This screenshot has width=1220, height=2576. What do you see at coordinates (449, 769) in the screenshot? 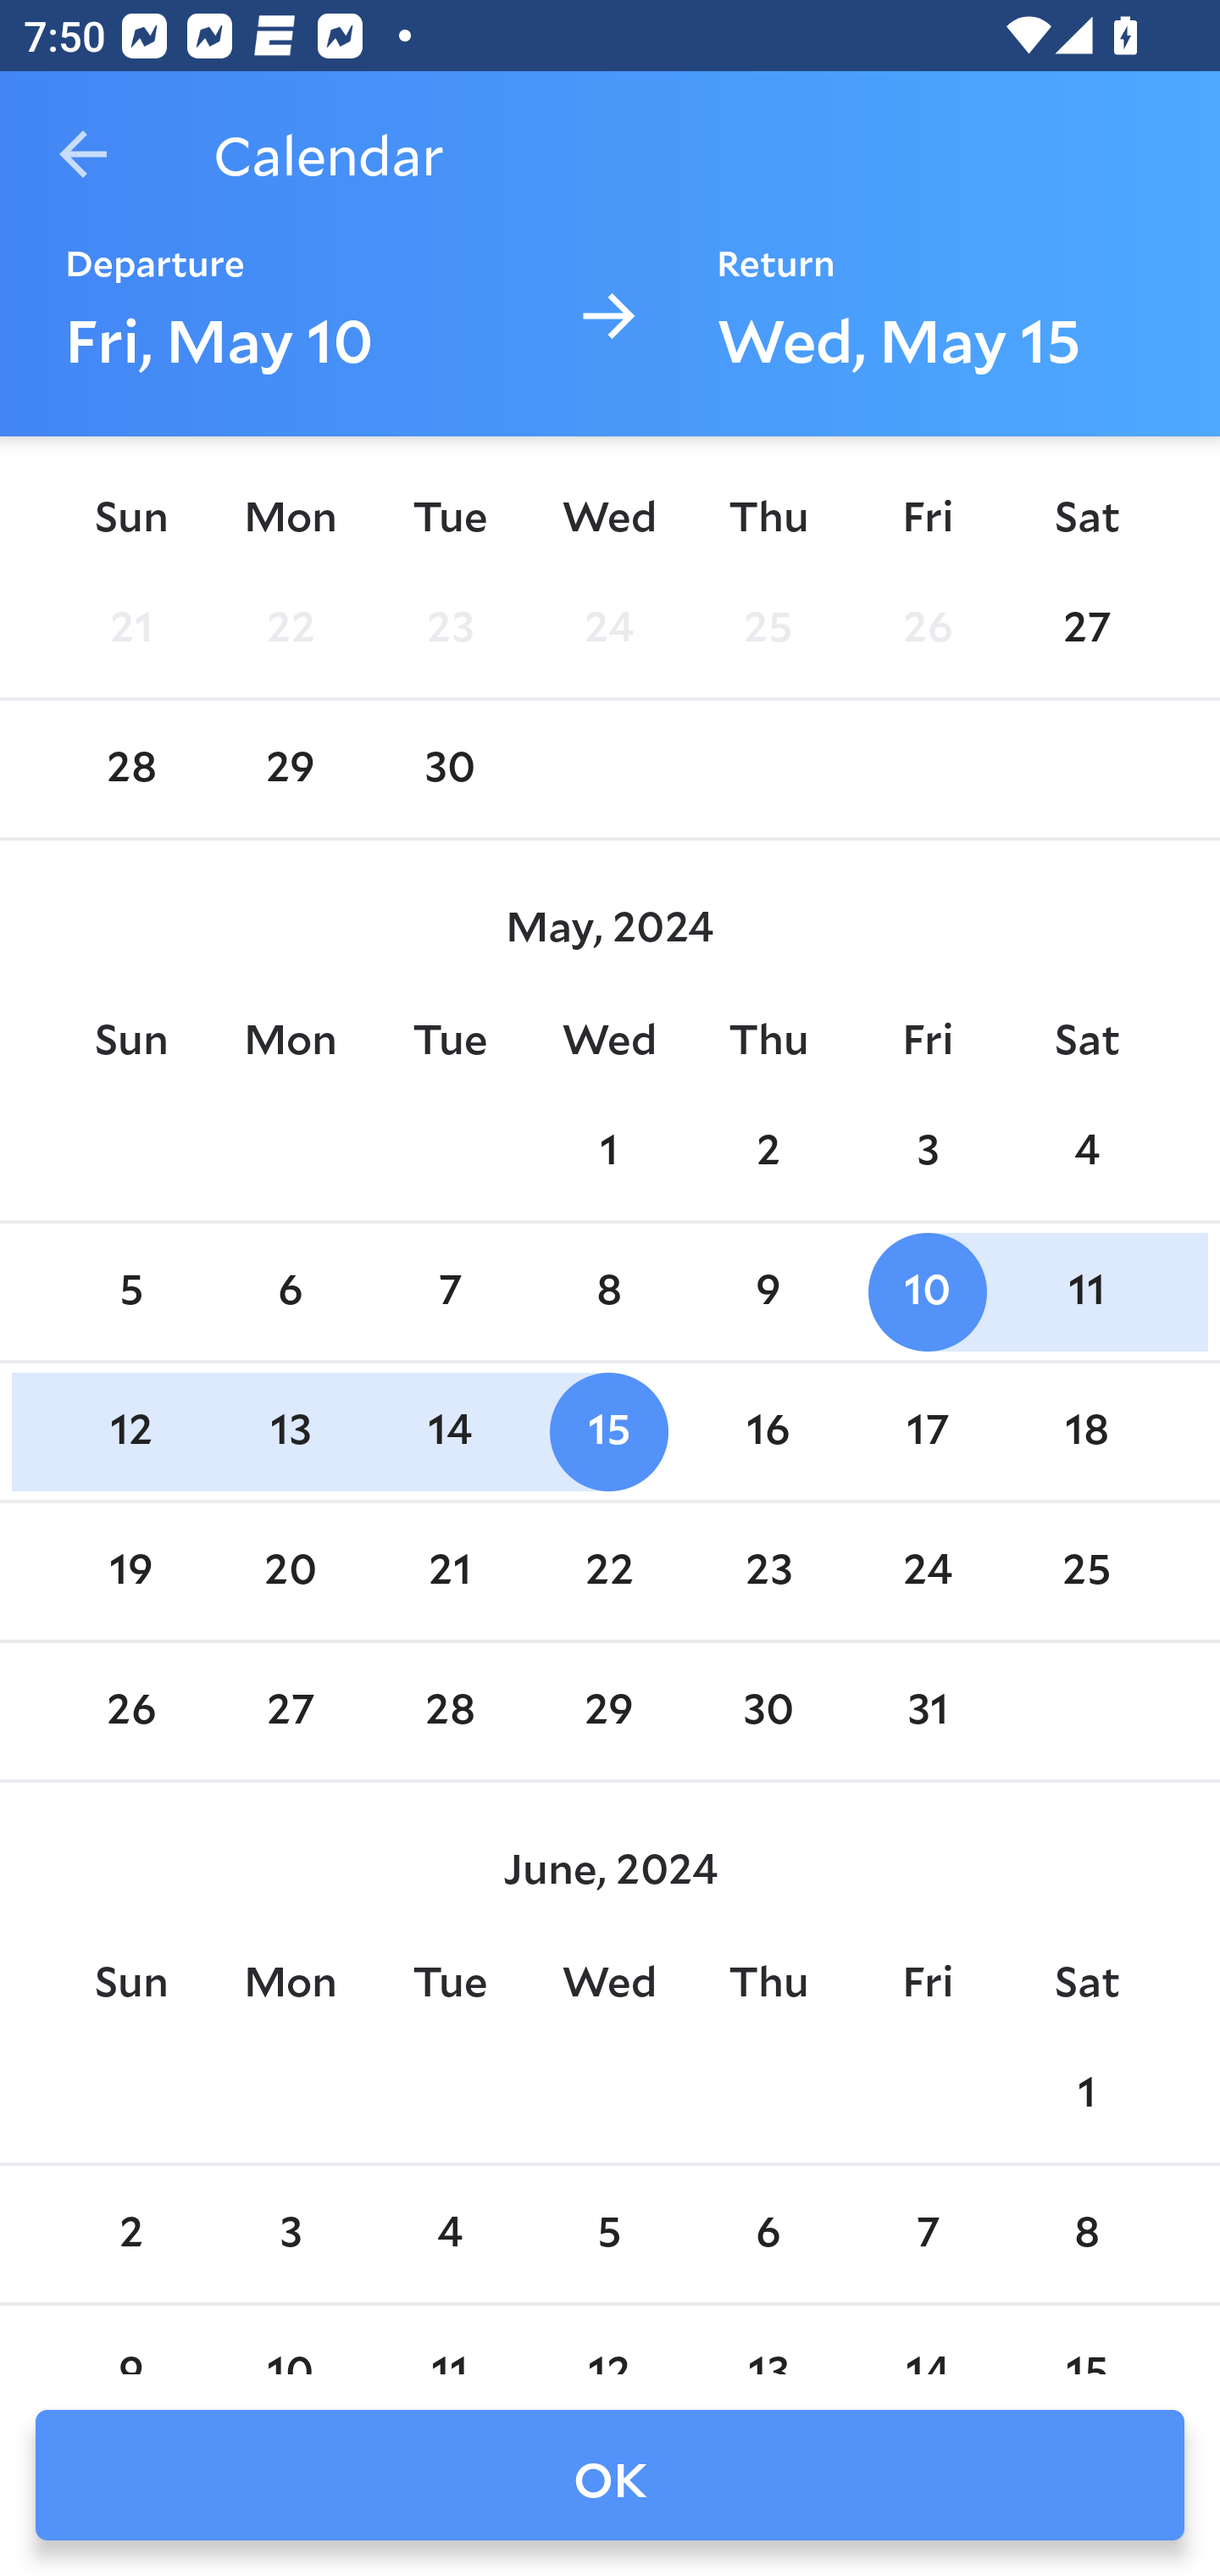
I see `30` at bounding box center [449, 769].